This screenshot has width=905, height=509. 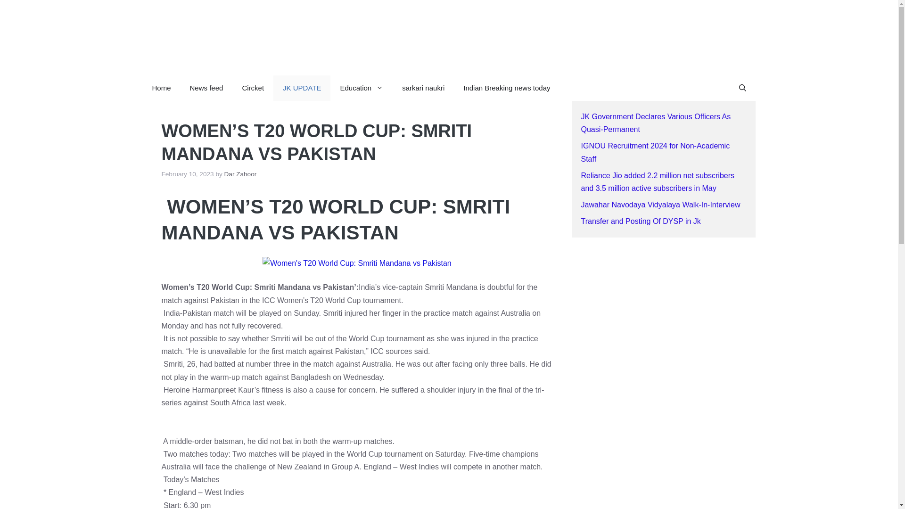 What do you see at coordinates (206, 88) in the screenshot?
I see `News feed` at bounding box center [206, 88].